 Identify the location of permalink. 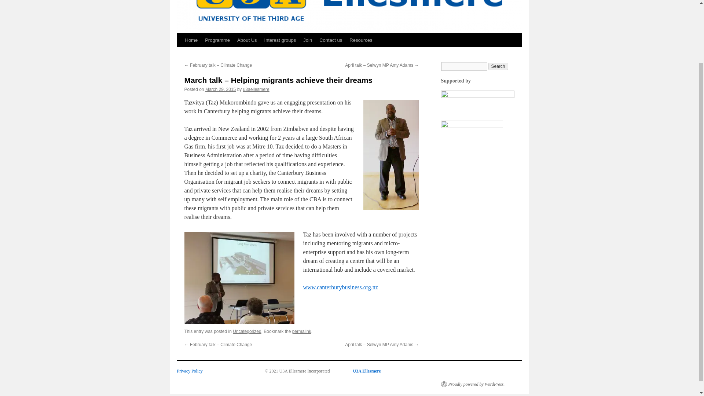
(301, 331).